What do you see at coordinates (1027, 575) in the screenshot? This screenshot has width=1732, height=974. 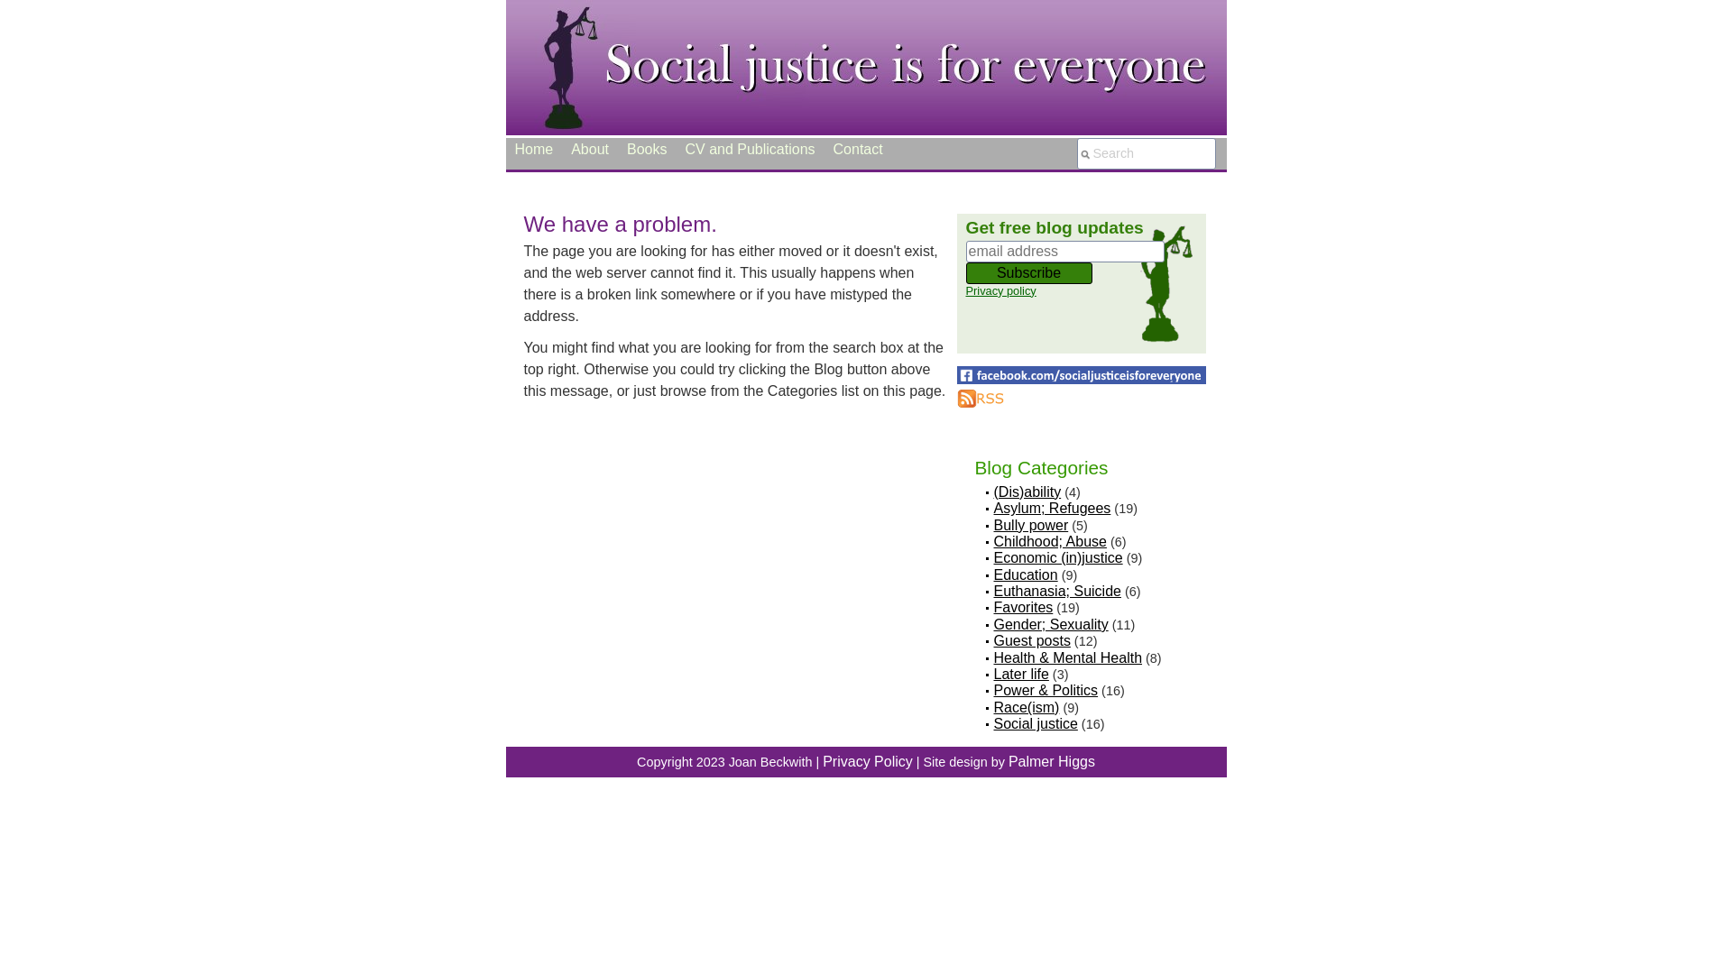 I see `Education` at bounding box center [1027, 575].